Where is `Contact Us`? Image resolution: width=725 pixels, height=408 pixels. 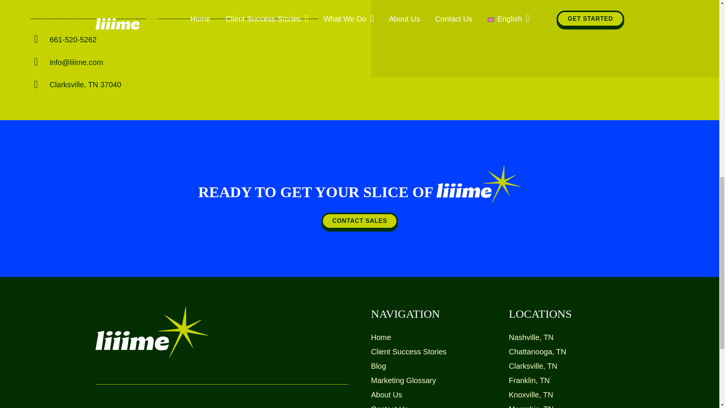 Contact Us is located at coordinates (389, 406).